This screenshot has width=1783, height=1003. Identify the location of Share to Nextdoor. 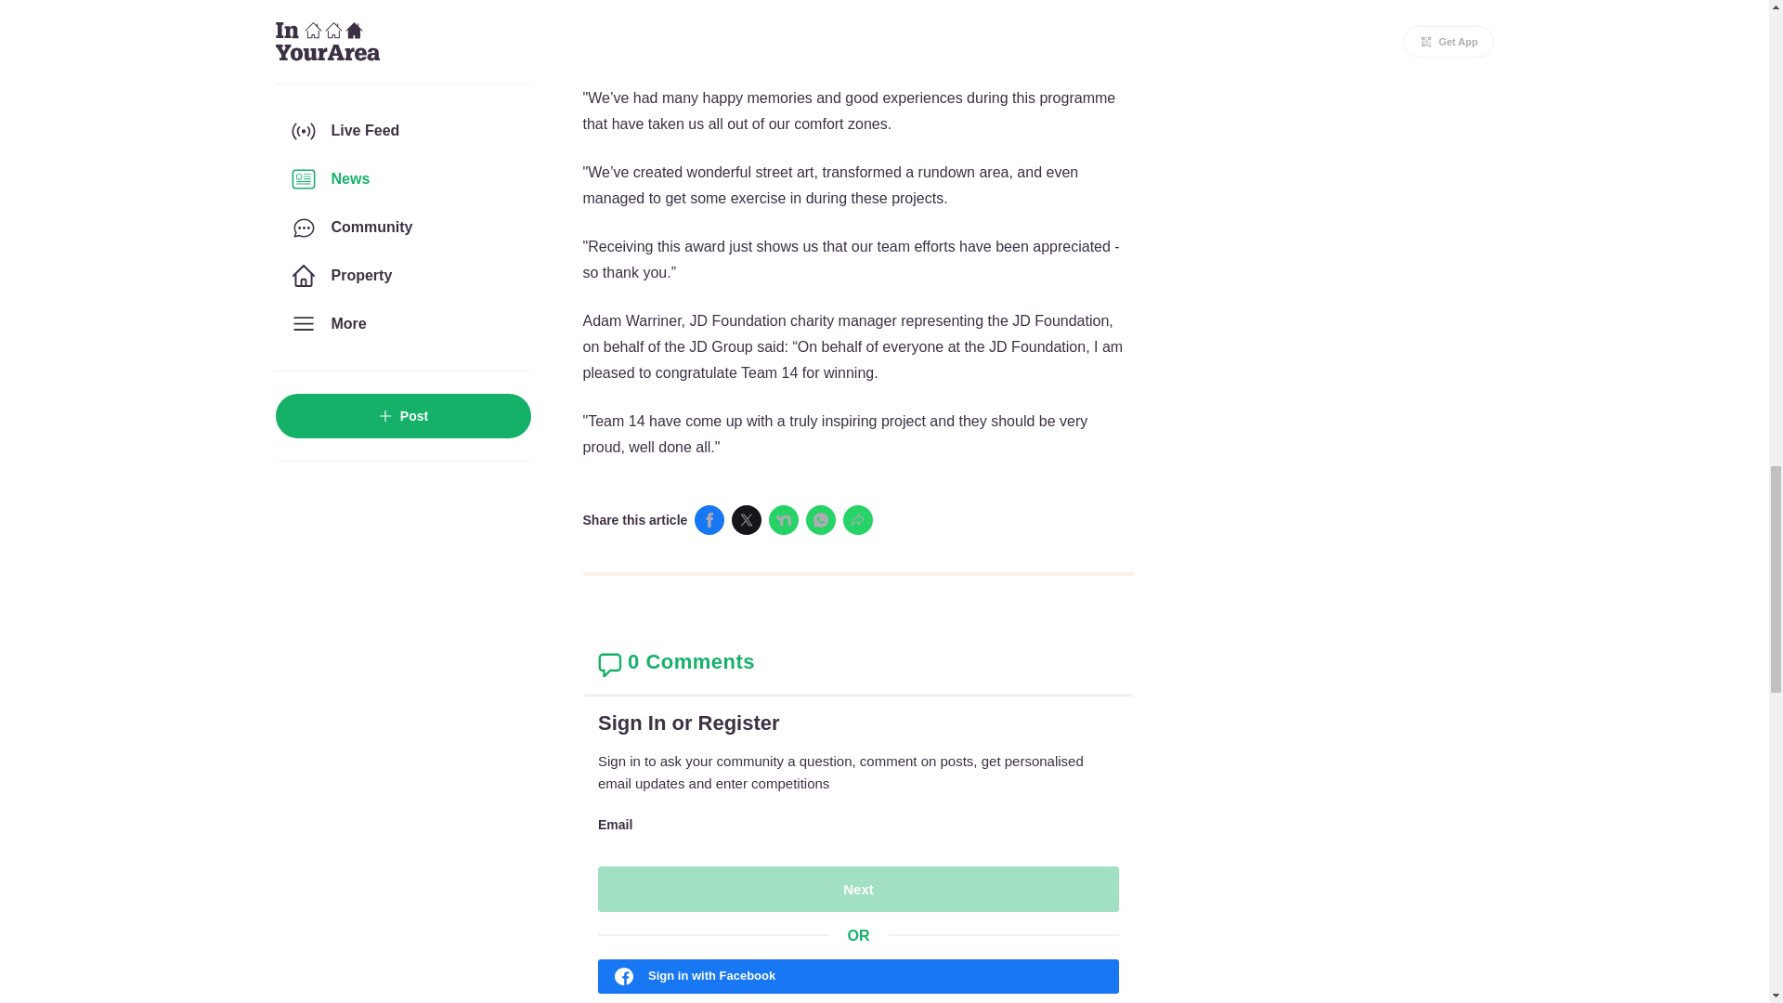
(784, 520).